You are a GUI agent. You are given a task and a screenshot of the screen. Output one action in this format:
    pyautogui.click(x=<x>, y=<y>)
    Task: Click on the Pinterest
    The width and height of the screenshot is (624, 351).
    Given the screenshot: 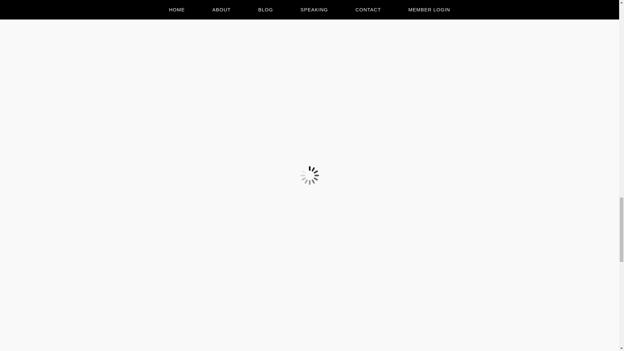 What is the action you would take?
    pyautogui.click(x=195, y=227)
    